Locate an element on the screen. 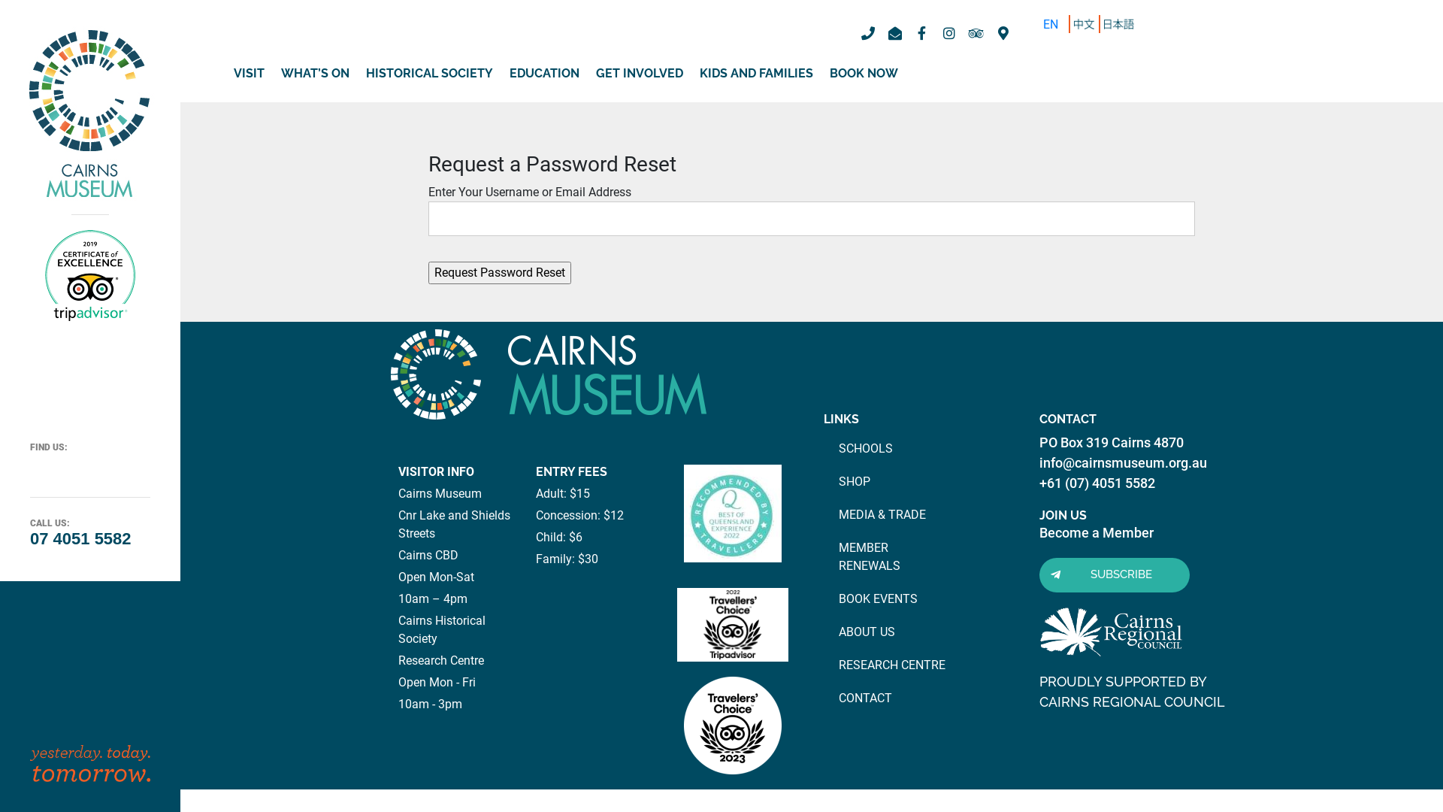 The image size is (1443, 812). CONTACT is located at coordinates (866, 698).